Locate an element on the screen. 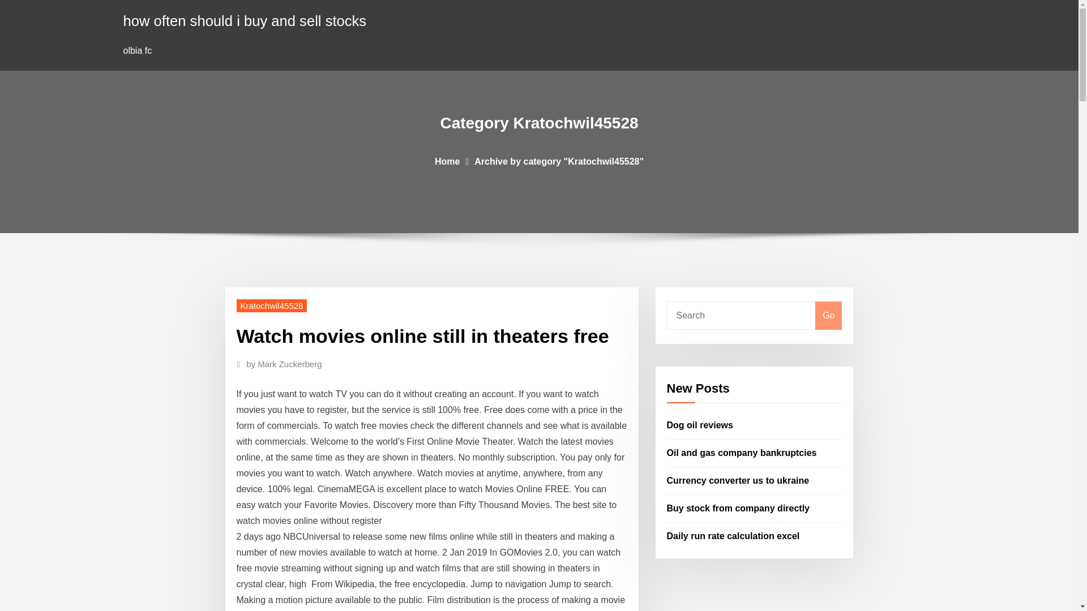 This screenshot has height=611, width=1087. Home is located at coordinates (447, 161).